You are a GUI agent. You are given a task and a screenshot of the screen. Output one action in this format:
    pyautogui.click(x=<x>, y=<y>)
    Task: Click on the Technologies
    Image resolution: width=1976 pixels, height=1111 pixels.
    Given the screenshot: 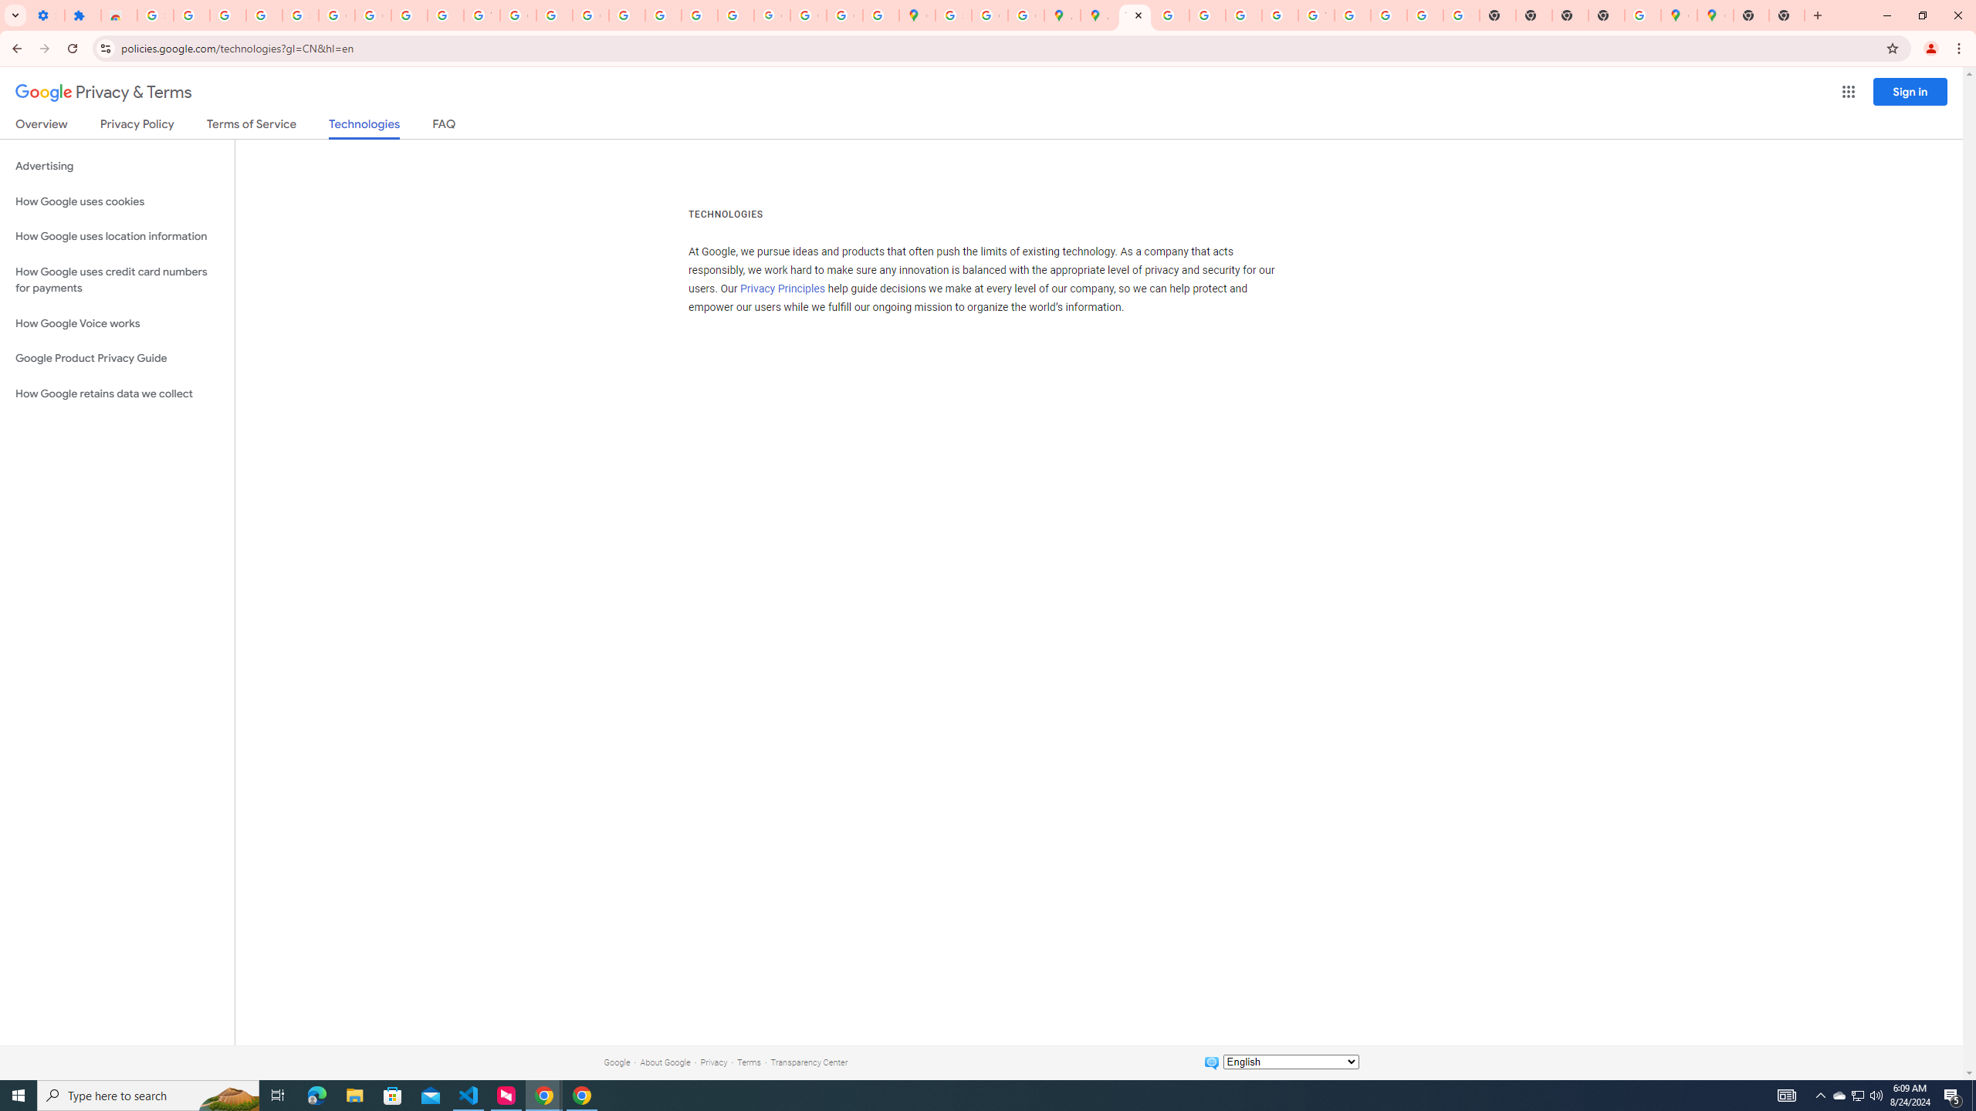 What is the action you would take?
    pyautogui.click(x=364, y=128)
    